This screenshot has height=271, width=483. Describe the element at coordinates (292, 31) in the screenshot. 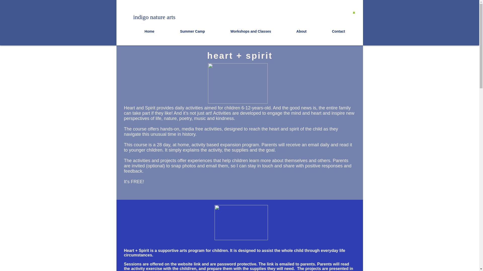

I see `About` at that location.